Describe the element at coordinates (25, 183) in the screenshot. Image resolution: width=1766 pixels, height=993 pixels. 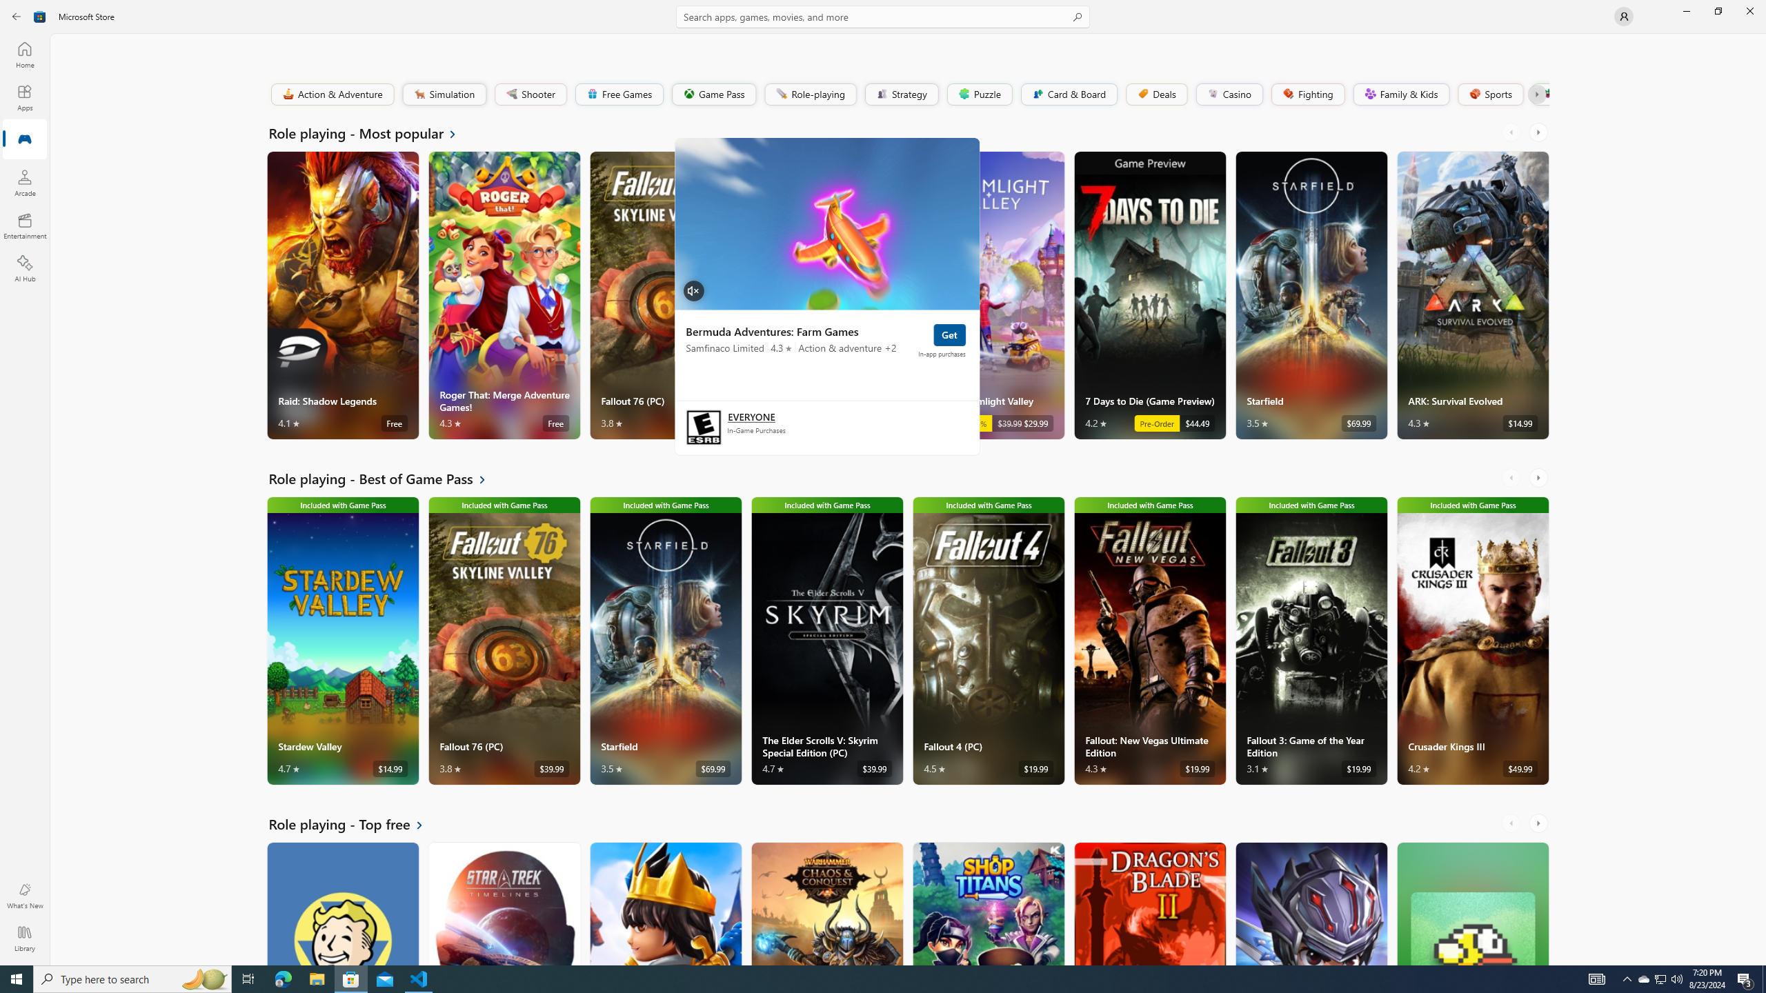
I see `Arcade` at that location.